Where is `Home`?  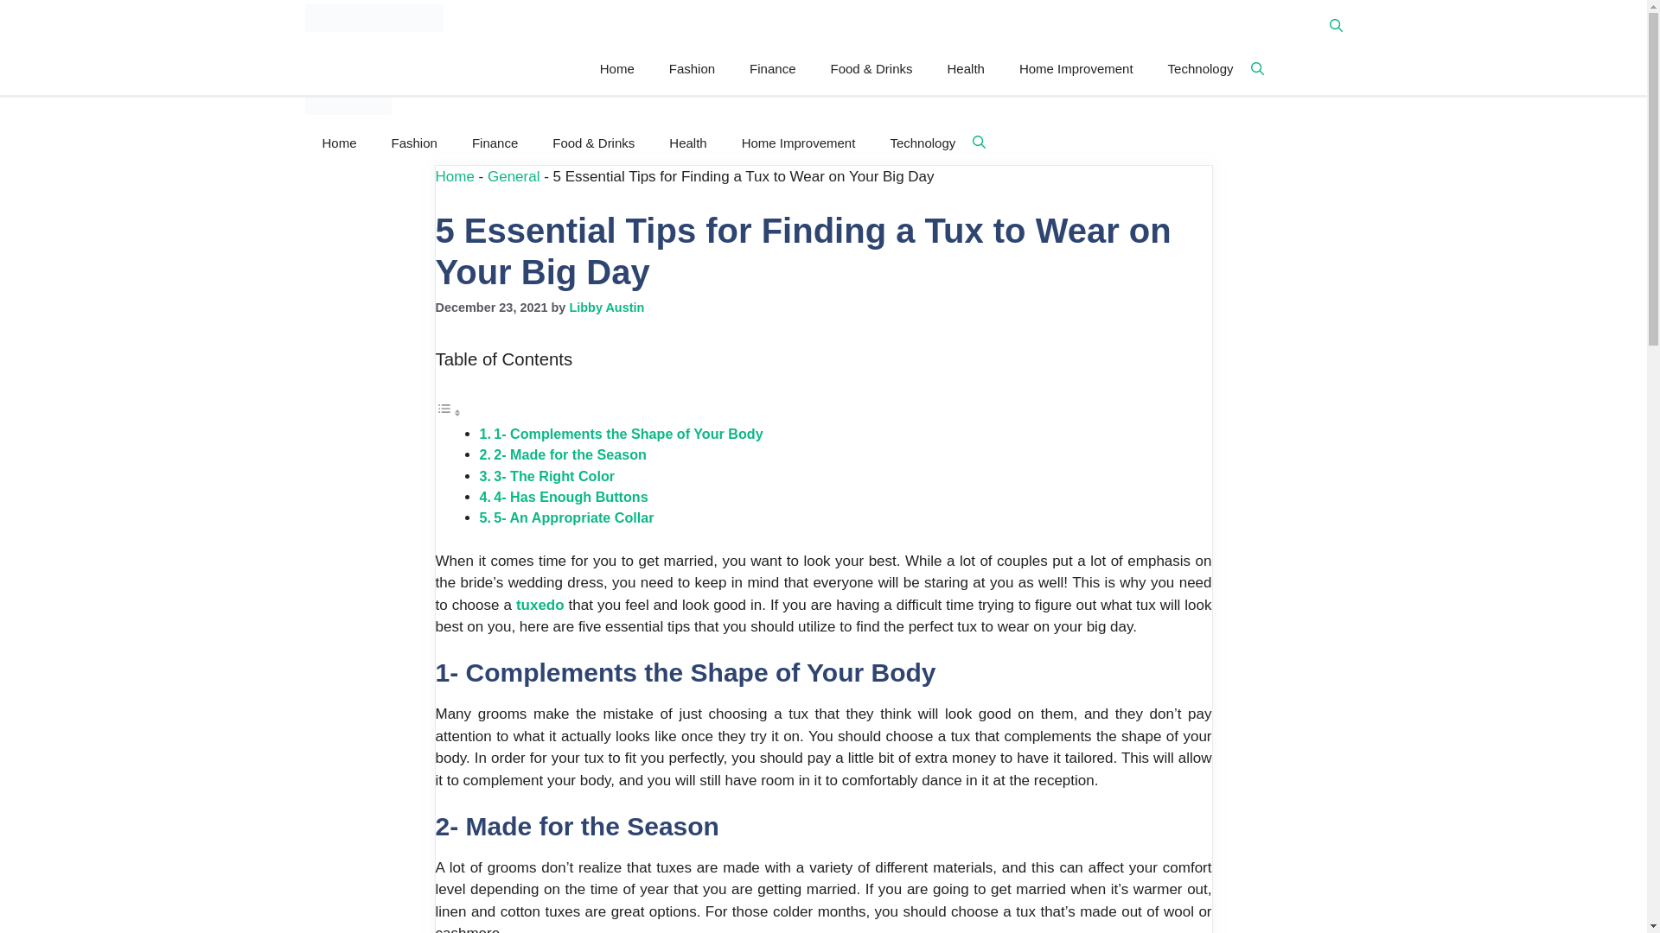 Home is located at coordinates (339, 143).